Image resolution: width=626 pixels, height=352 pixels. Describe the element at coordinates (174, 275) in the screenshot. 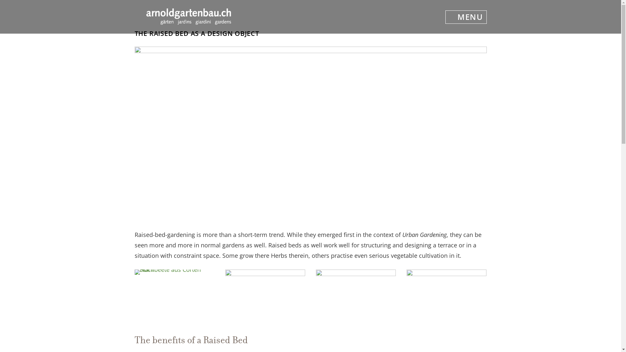

I see `Hochbeete aus Corten Stahl` at that location.